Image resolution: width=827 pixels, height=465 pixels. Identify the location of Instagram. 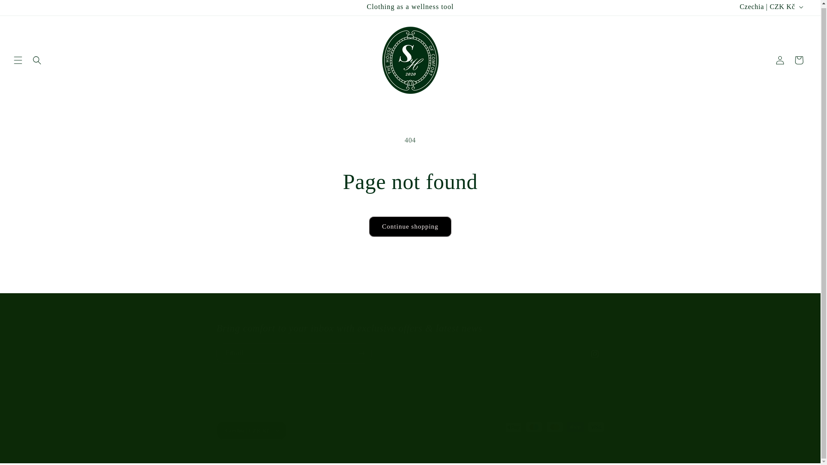
(594, 354).